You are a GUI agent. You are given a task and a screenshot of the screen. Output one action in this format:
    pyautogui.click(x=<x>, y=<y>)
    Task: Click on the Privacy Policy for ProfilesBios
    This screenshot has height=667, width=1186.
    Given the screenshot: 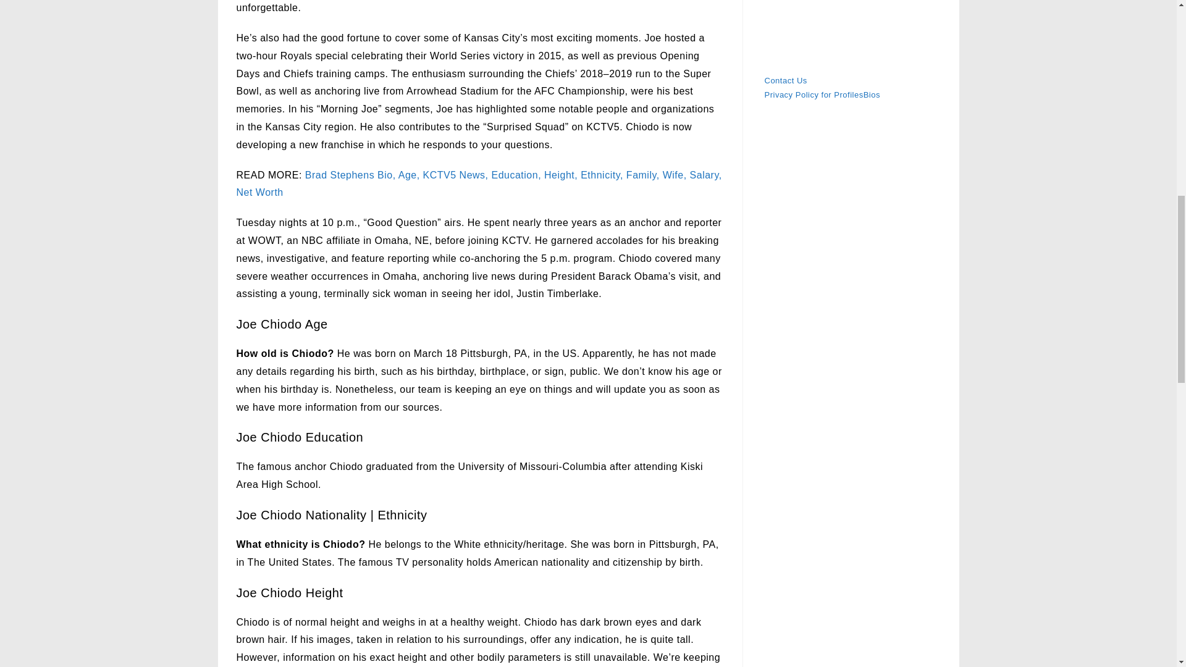 What is the action you would take?
    pyautogui.click(x=822, y=94)
    